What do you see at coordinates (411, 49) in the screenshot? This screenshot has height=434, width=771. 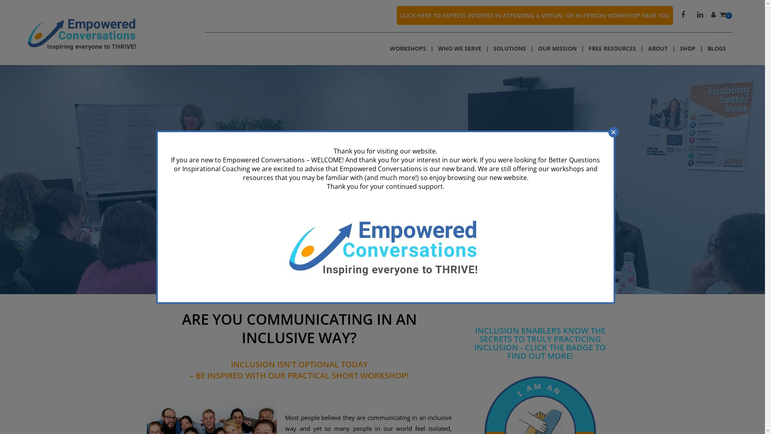 I see `WORKSHOPS` at bounding box center [411, 49].